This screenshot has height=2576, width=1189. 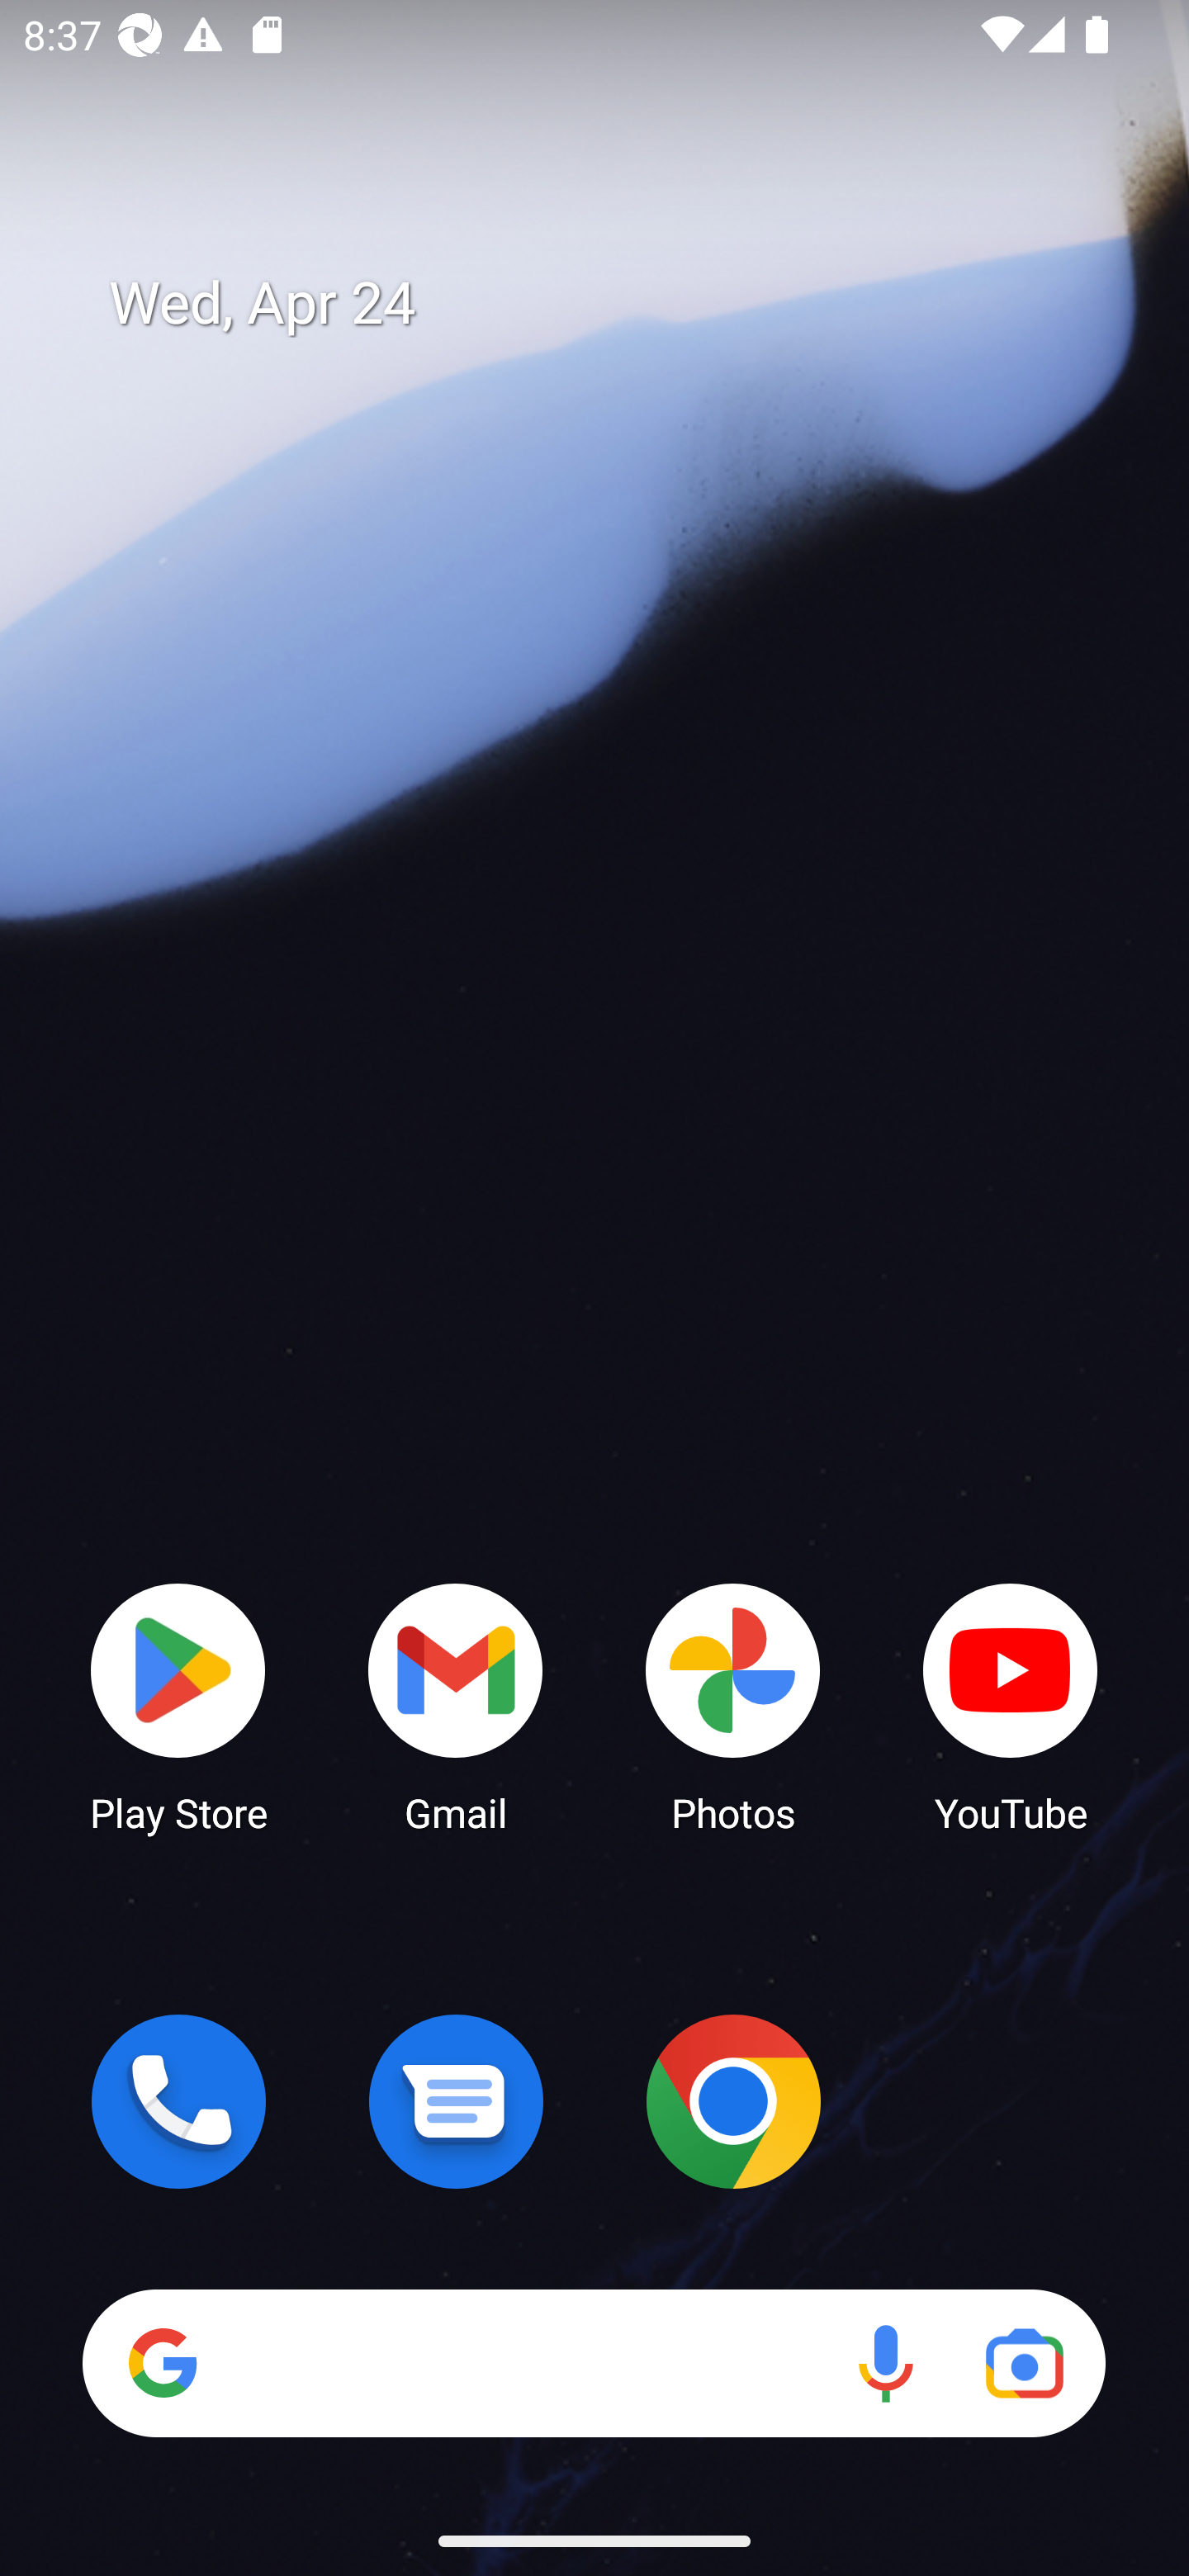 I want to click on Wed, Apr 24, so click(x=618, y=304).